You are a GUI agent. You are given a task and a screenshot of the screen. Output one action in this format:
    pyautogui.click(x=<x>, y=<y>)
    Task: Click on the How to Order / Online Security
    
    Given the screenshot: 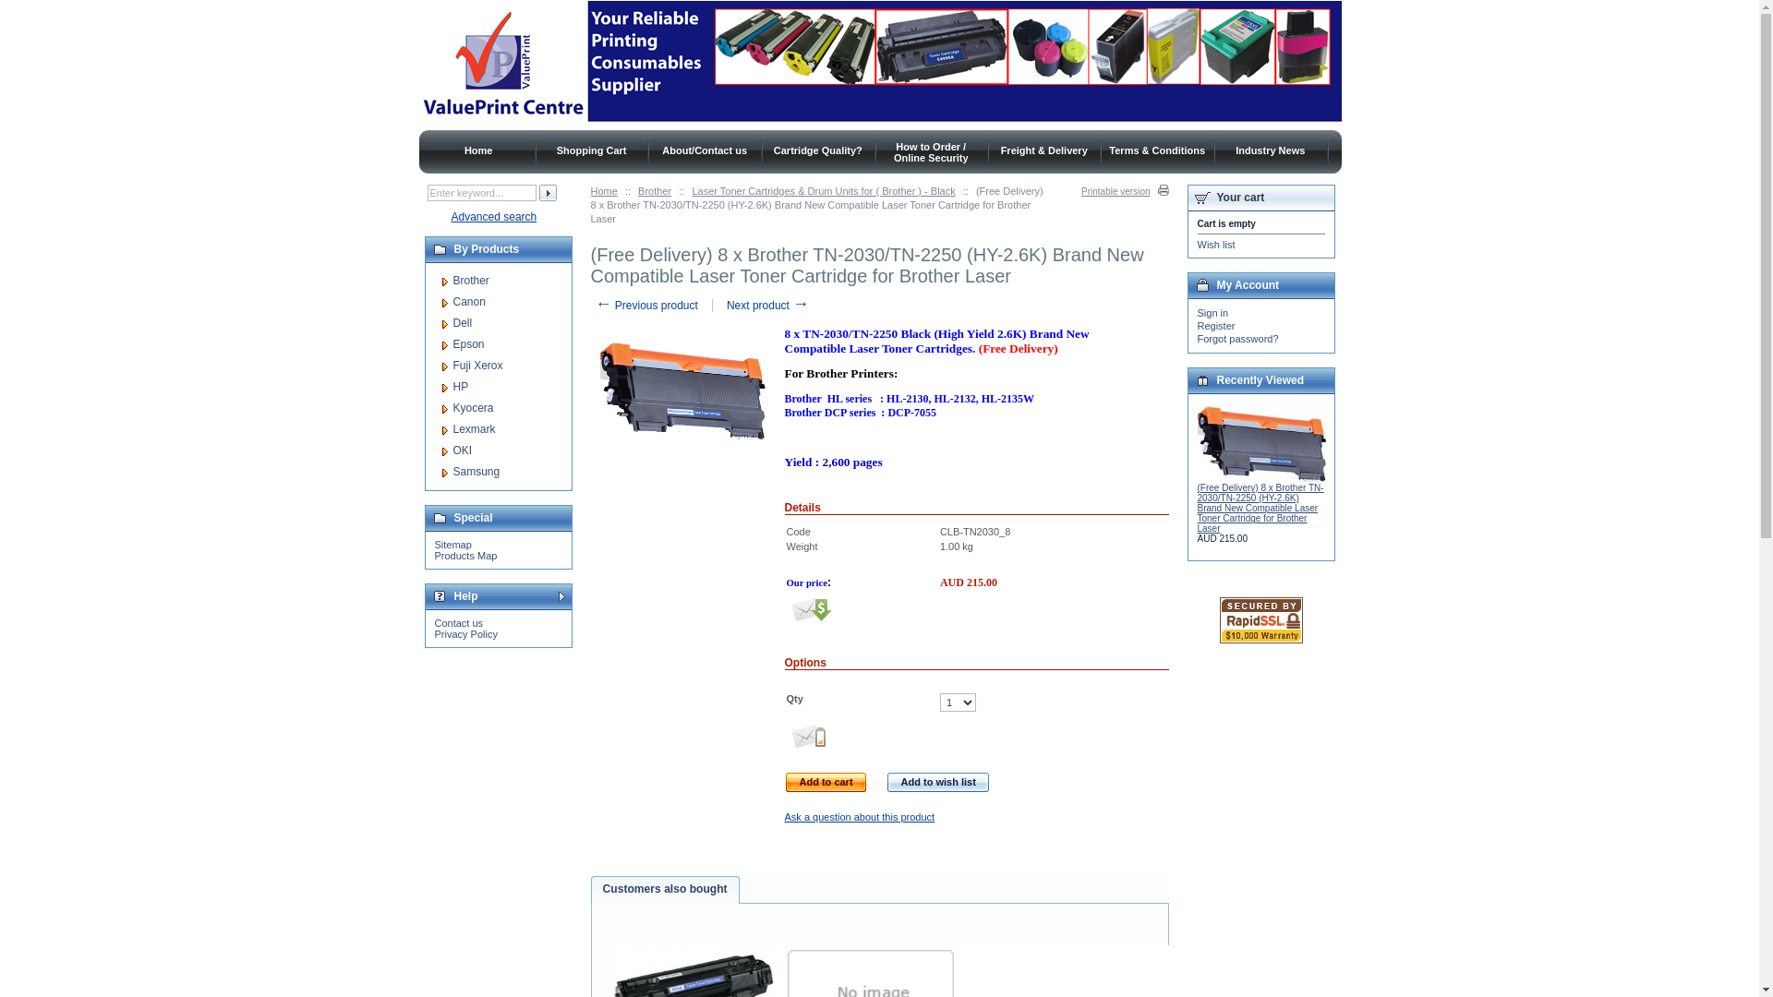 What is the action you would take?
    pyautogui.click(x=931, y=151)
    